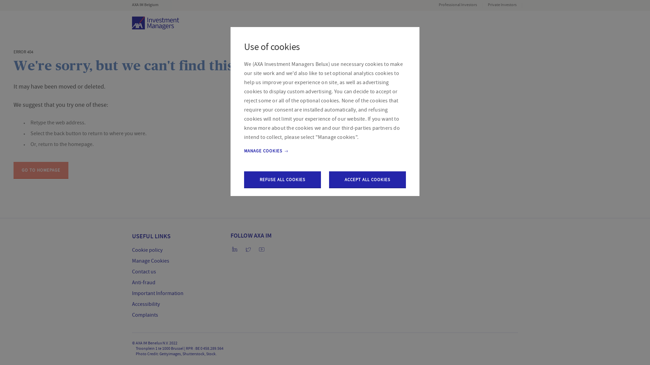  I want to click on AXA IM Belgium, so click(149, 5).